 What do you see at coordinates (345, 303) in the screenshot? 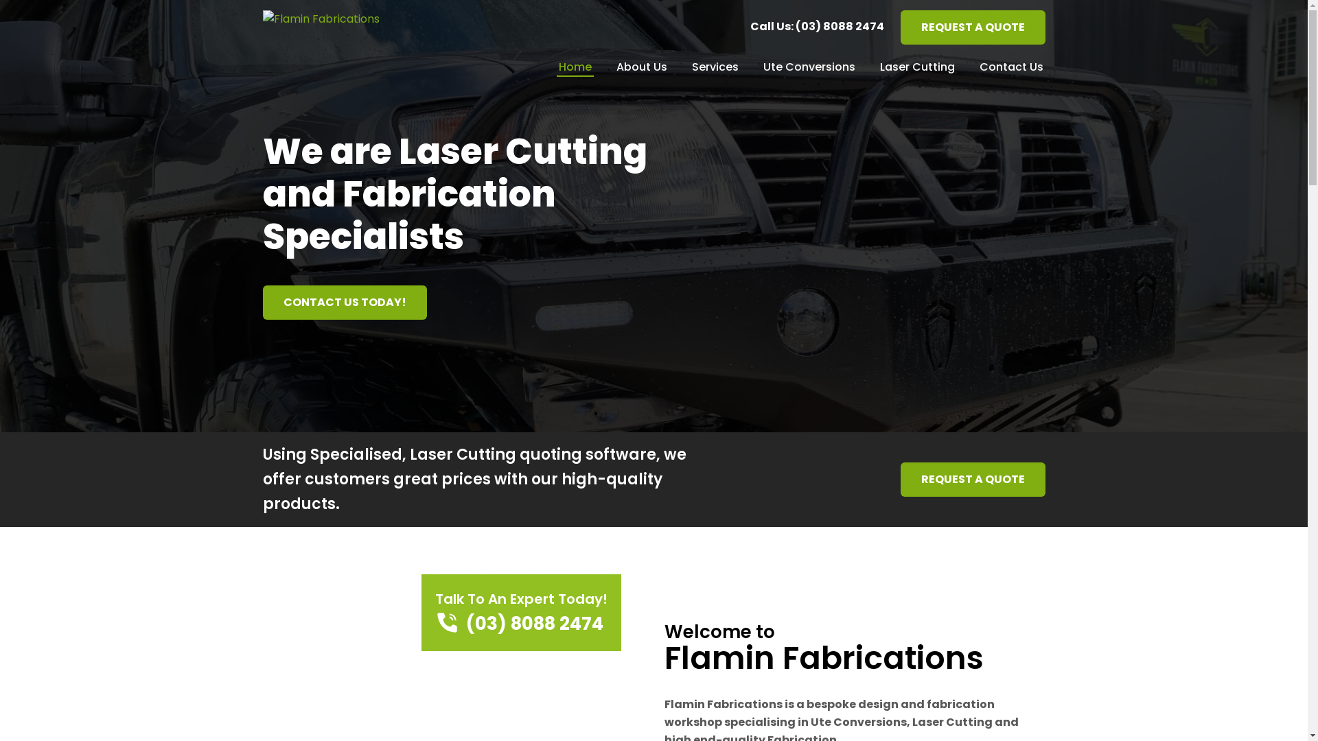
I see `CONTACT US TODAY!` at bounding box center [345, 303].